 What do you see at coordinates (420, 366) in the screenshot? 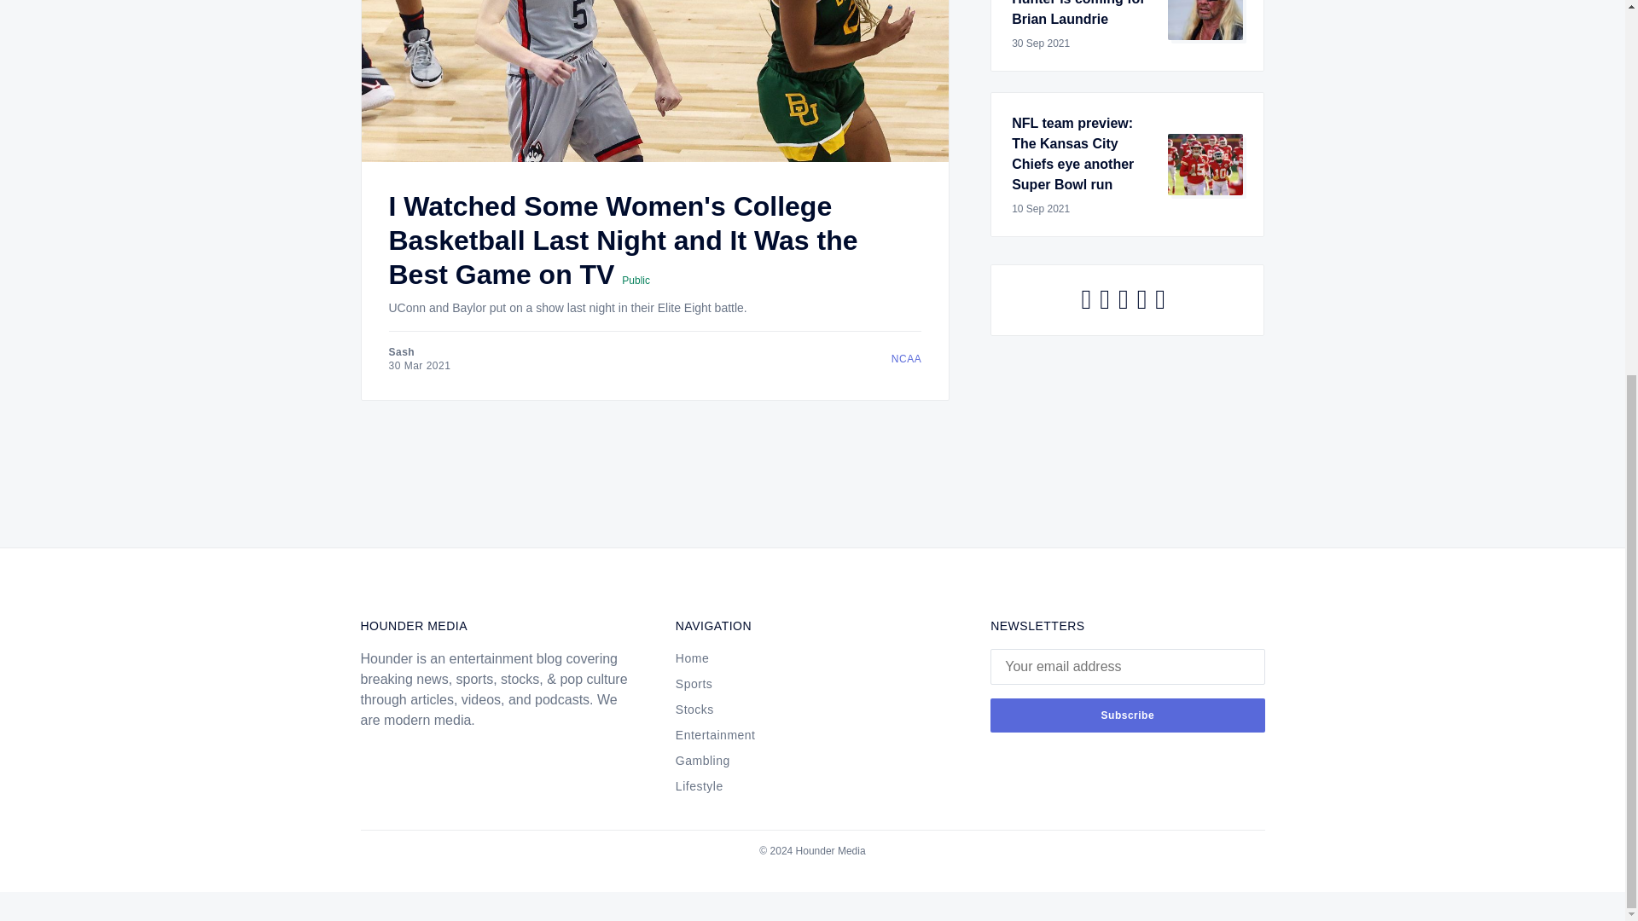
I see `30 March 2021` at bounding box center [420, 366].